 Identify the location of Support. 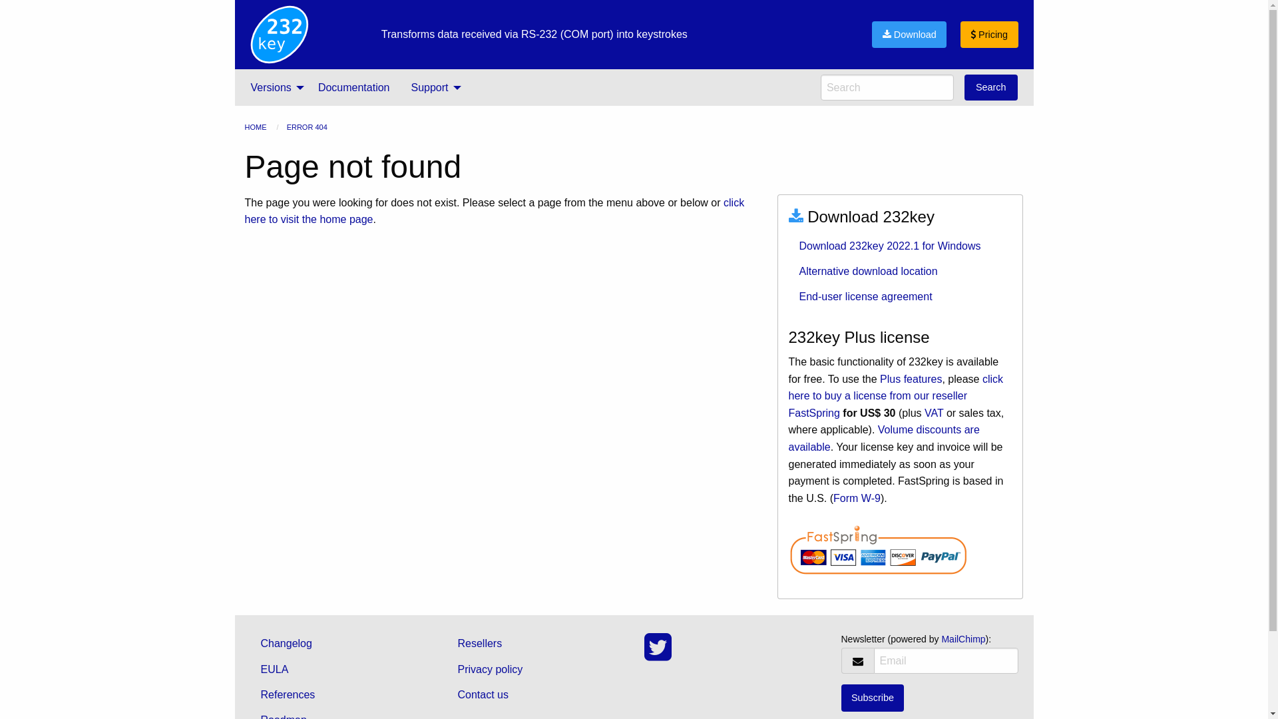
(433, 87).